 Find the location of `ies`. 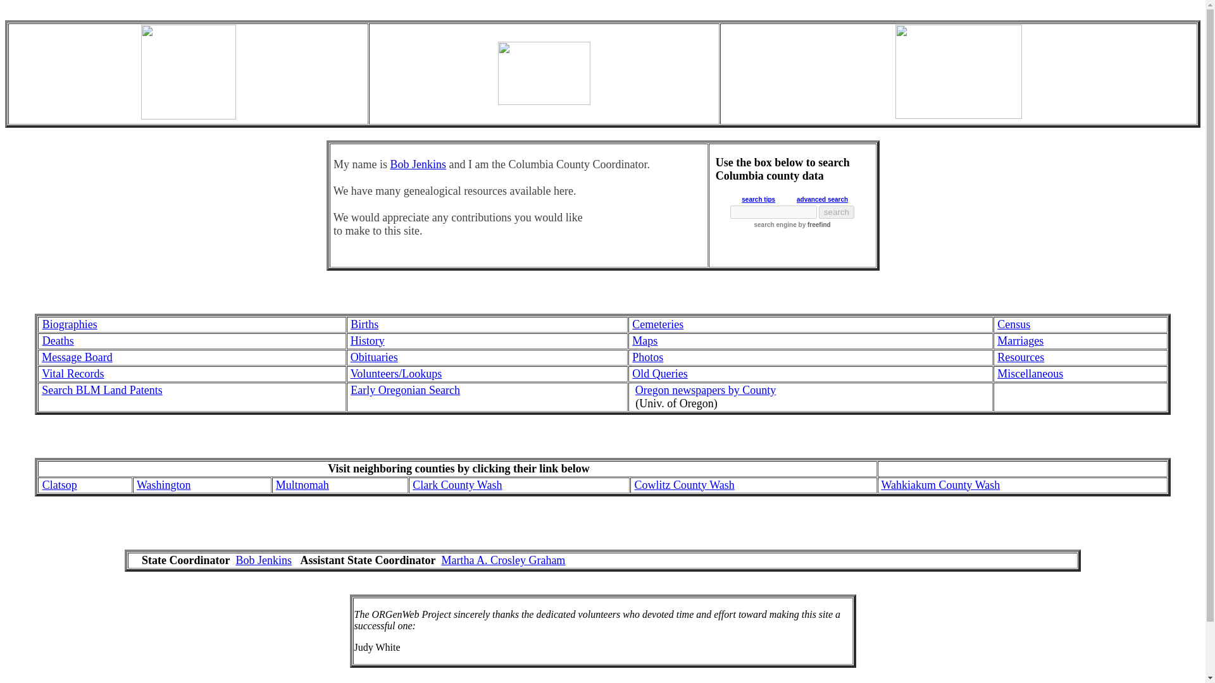

ies is located at coordinates (676, 324).